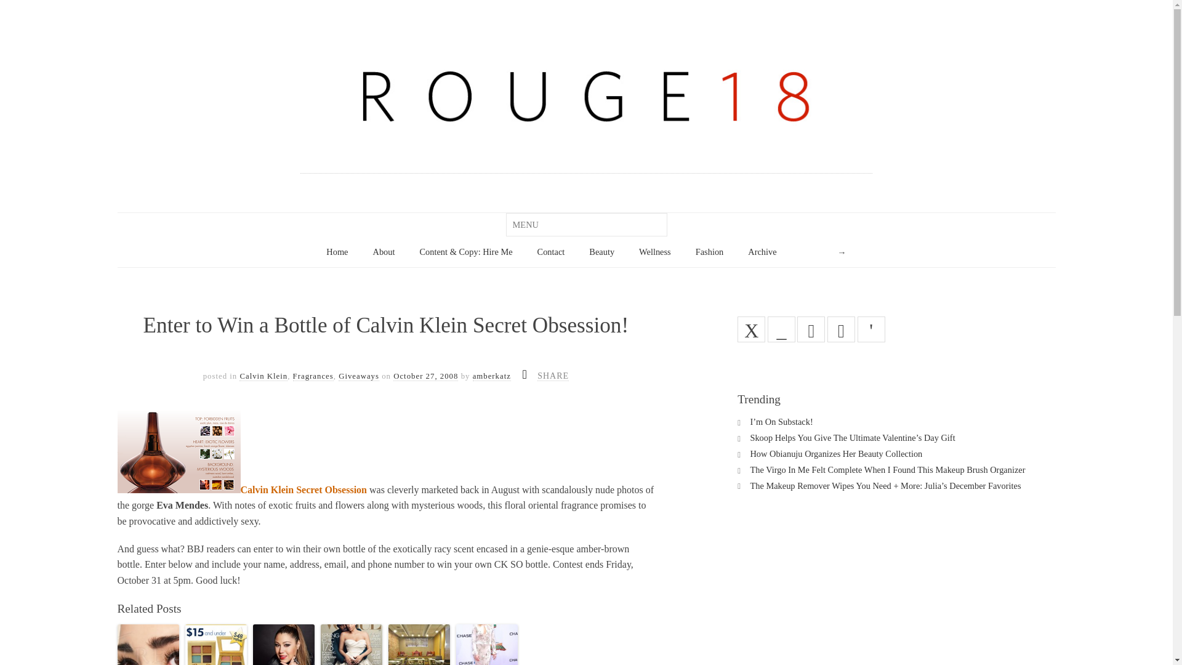 The image size is (1182, 665). I want to click on Archive, so click(762, 252).